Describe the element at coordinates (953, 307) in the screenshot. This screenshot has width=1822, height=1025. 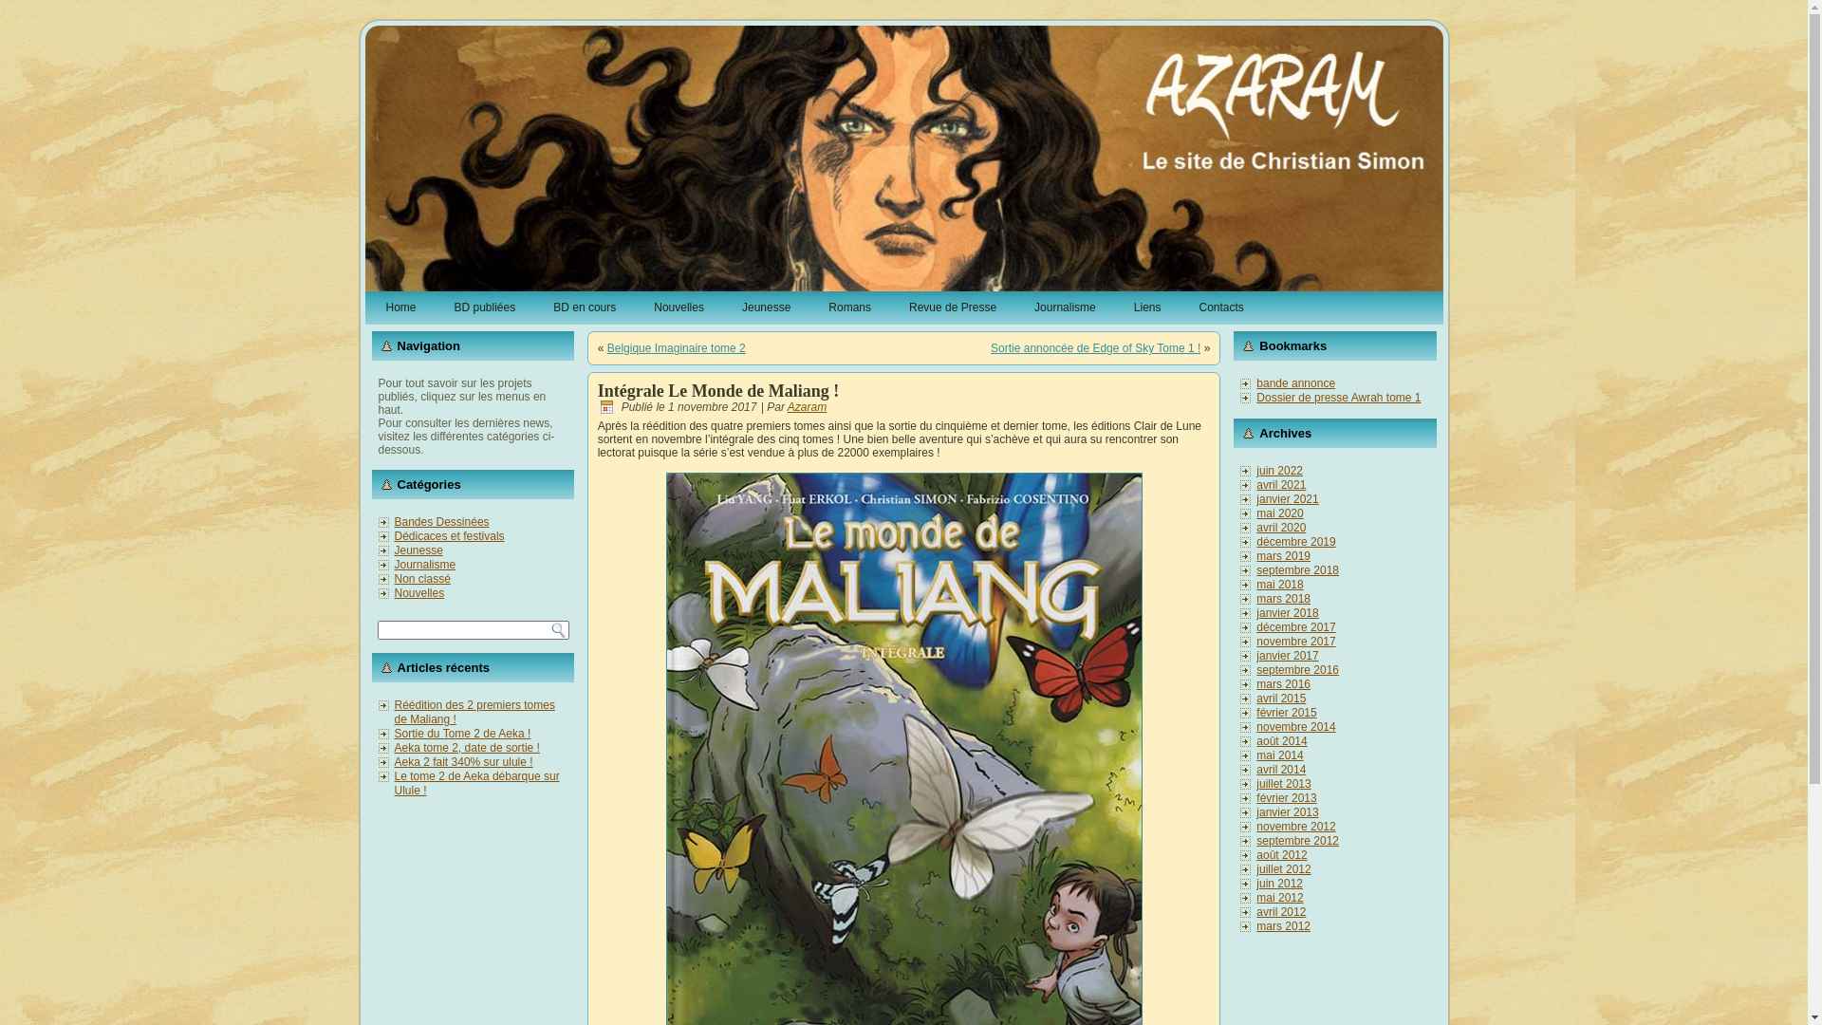
I see `Revue de Presse` at that location.